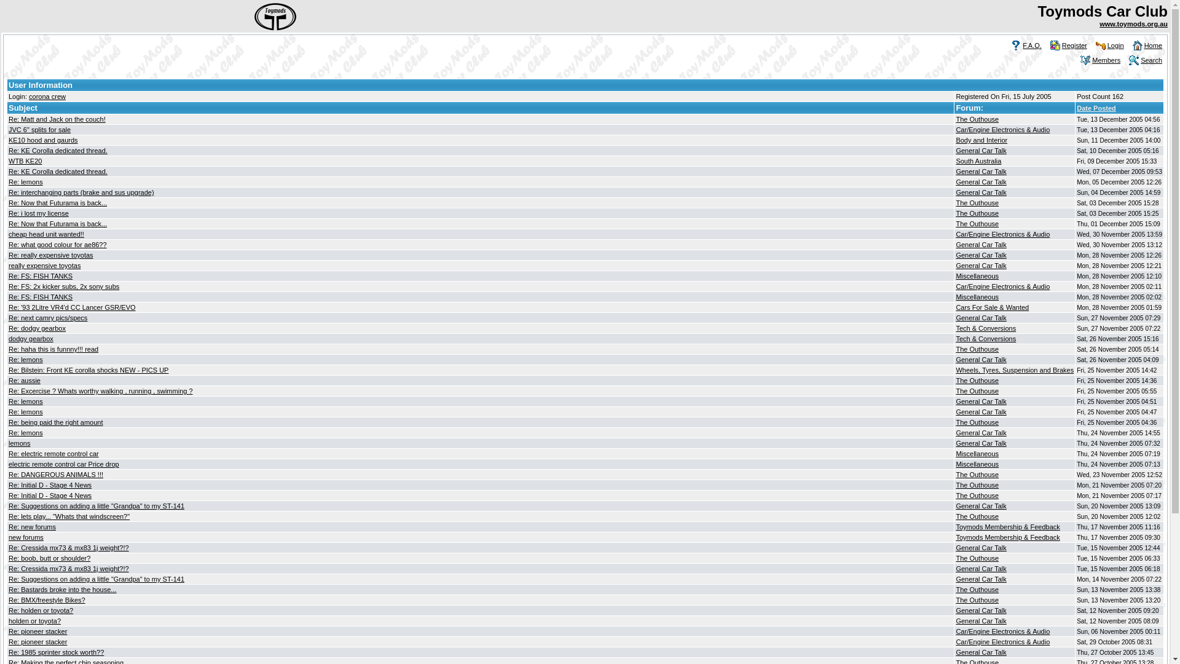 The width and height of the screenshot is (1180, 664). I want to click on Re: interchanging parts (brake and sus upgrade), so click(81, 192).